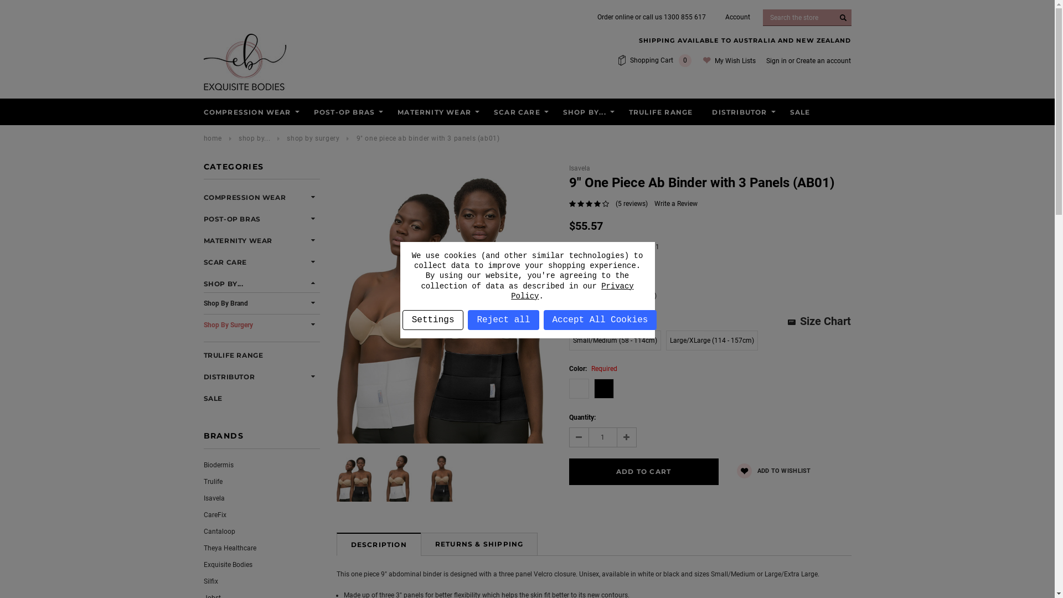  I want to click on MATERNITY WEAR, so click(238, 241).